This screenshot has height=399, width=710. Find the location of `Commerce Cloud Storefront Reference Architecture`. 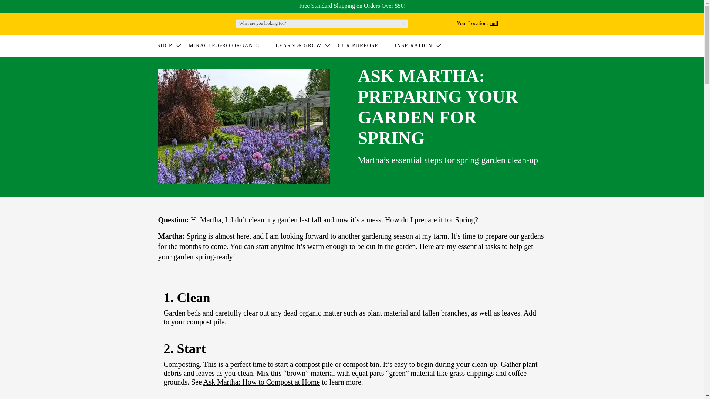

Commerce Cloud Storefront Reference Architecture is located at coordinates (473, 24).